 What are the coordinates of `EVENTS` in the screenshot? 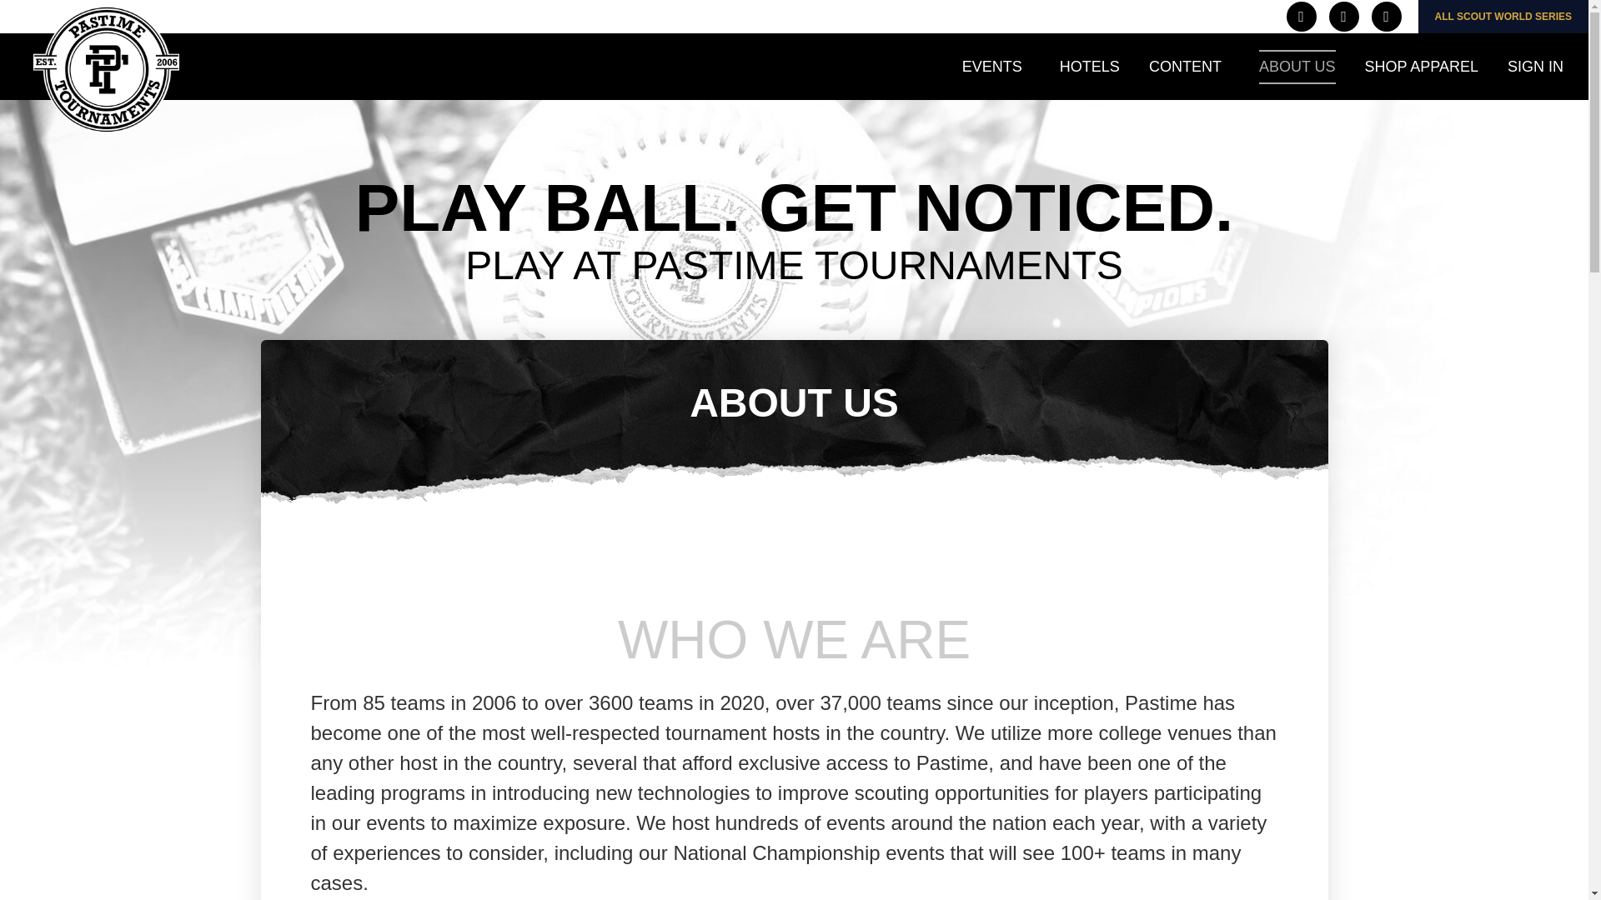 It's located at (996, 67).